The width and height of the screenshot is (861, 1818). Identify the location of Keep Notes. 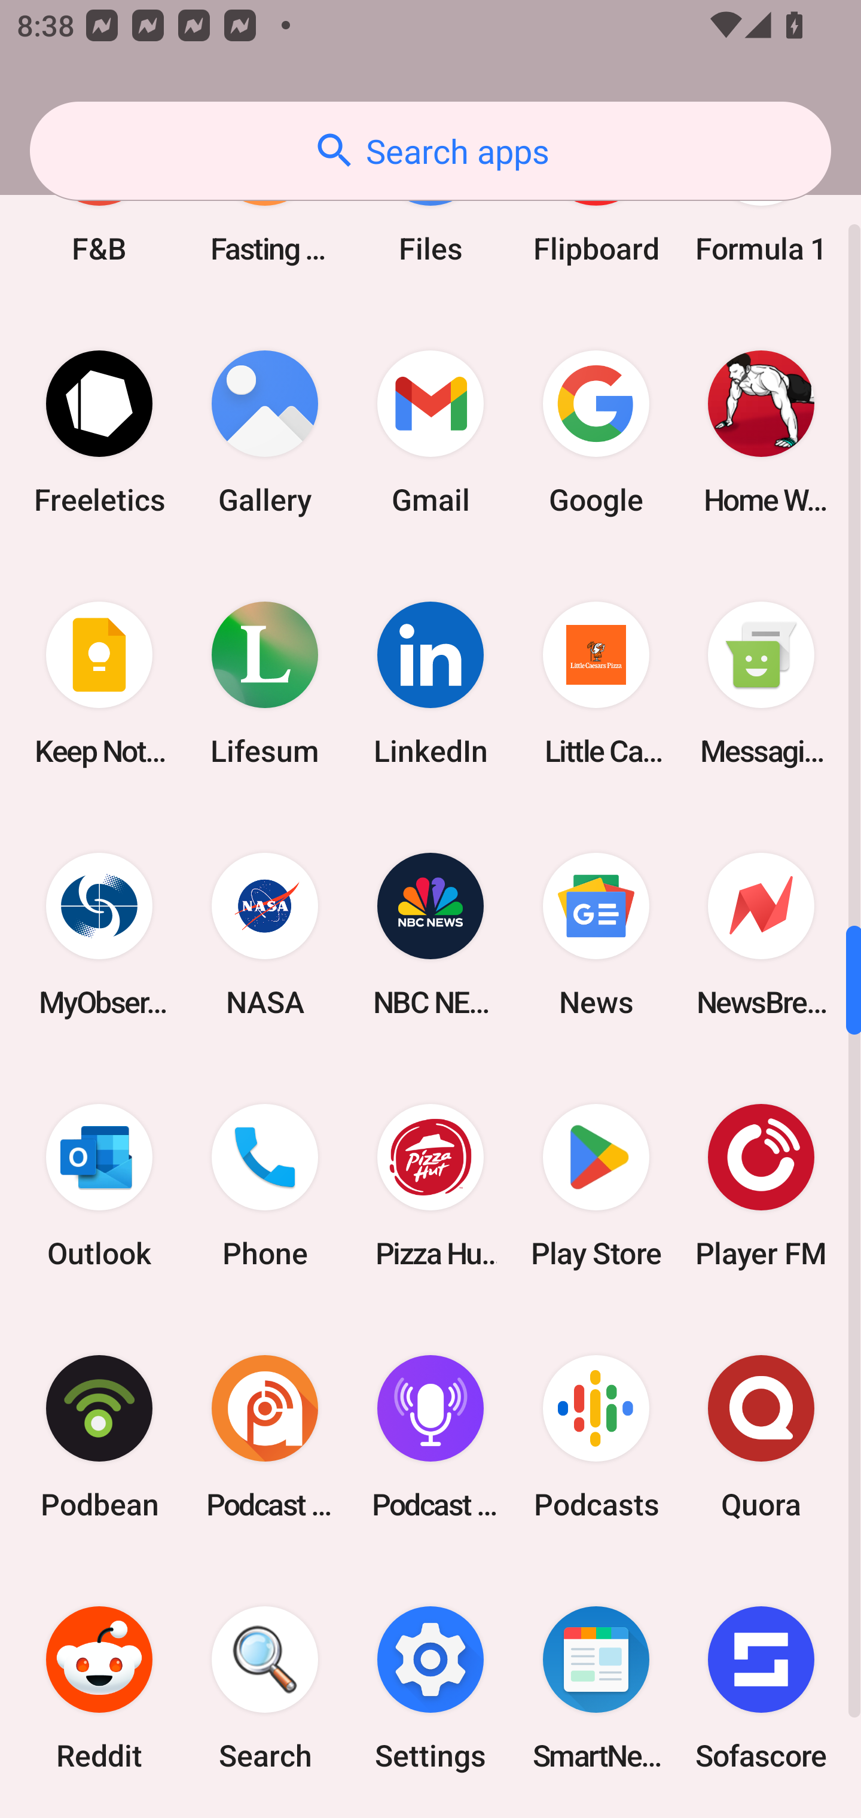
(99, 683).